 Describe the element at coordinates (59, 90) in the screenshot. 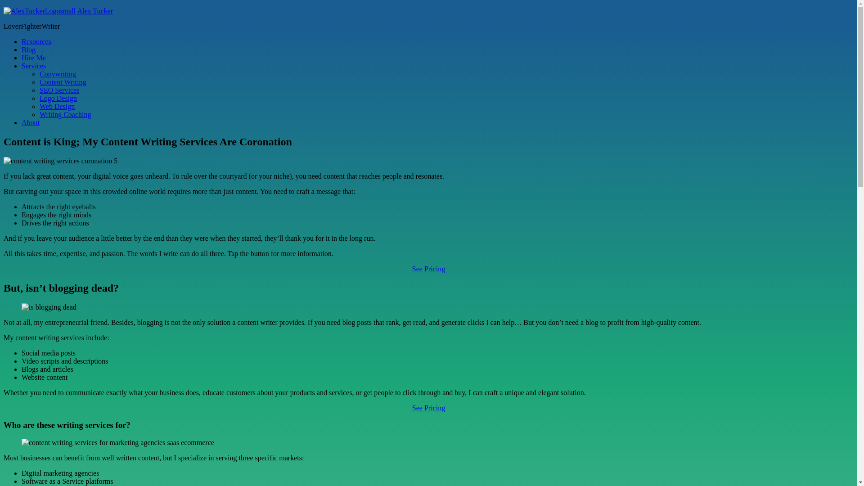

I see `SEO Services` at that location.